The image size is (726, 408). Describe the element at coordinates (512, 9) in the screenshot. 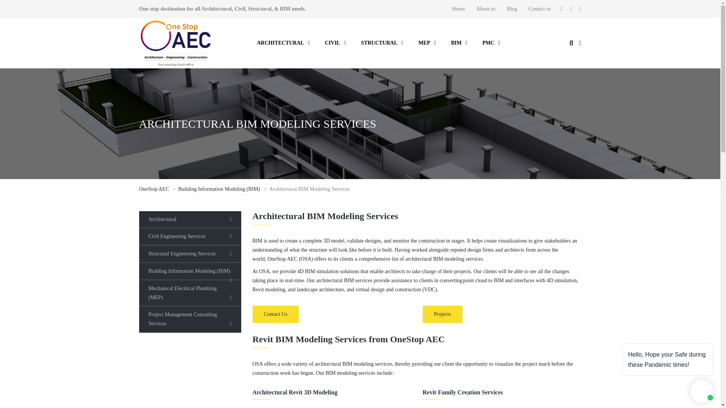

I see `Blog` at that location.